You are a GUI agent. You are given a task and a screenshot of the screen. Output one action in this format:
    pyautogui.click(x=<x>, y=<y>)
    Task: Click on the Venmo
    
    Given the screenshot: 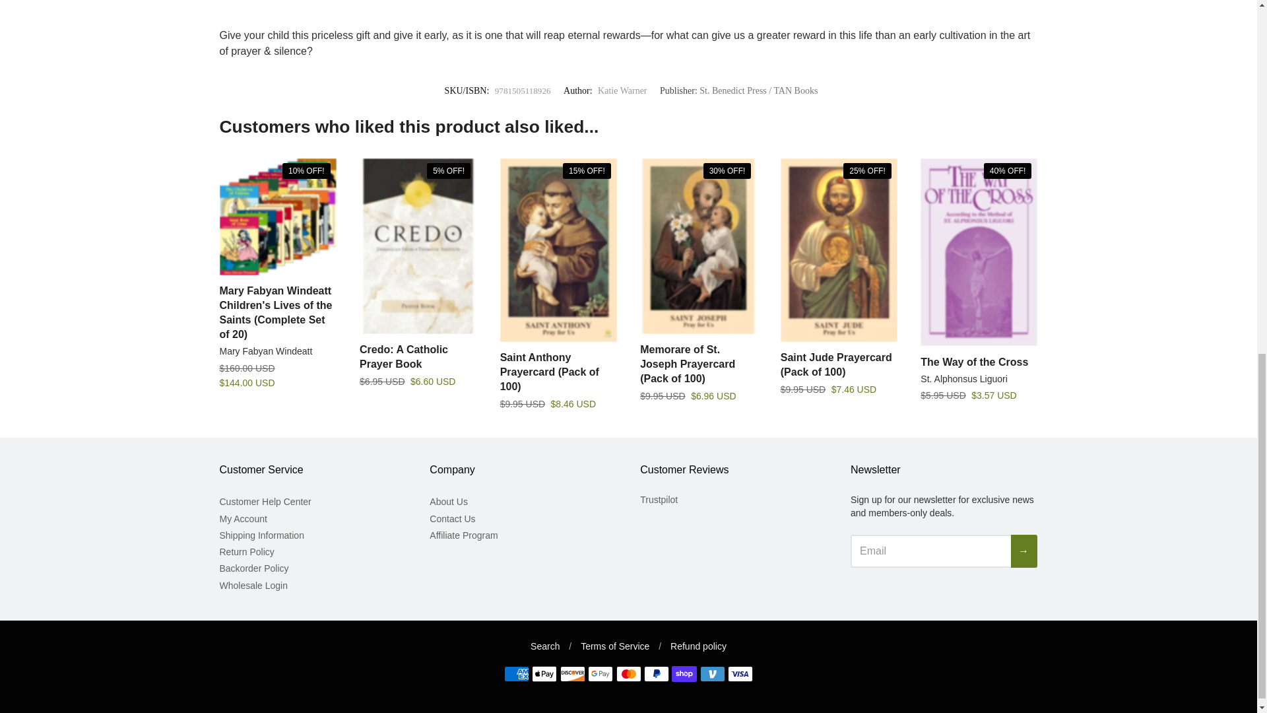 What is the action you would take?
    pyautogui.click(x=713, y=673)
    